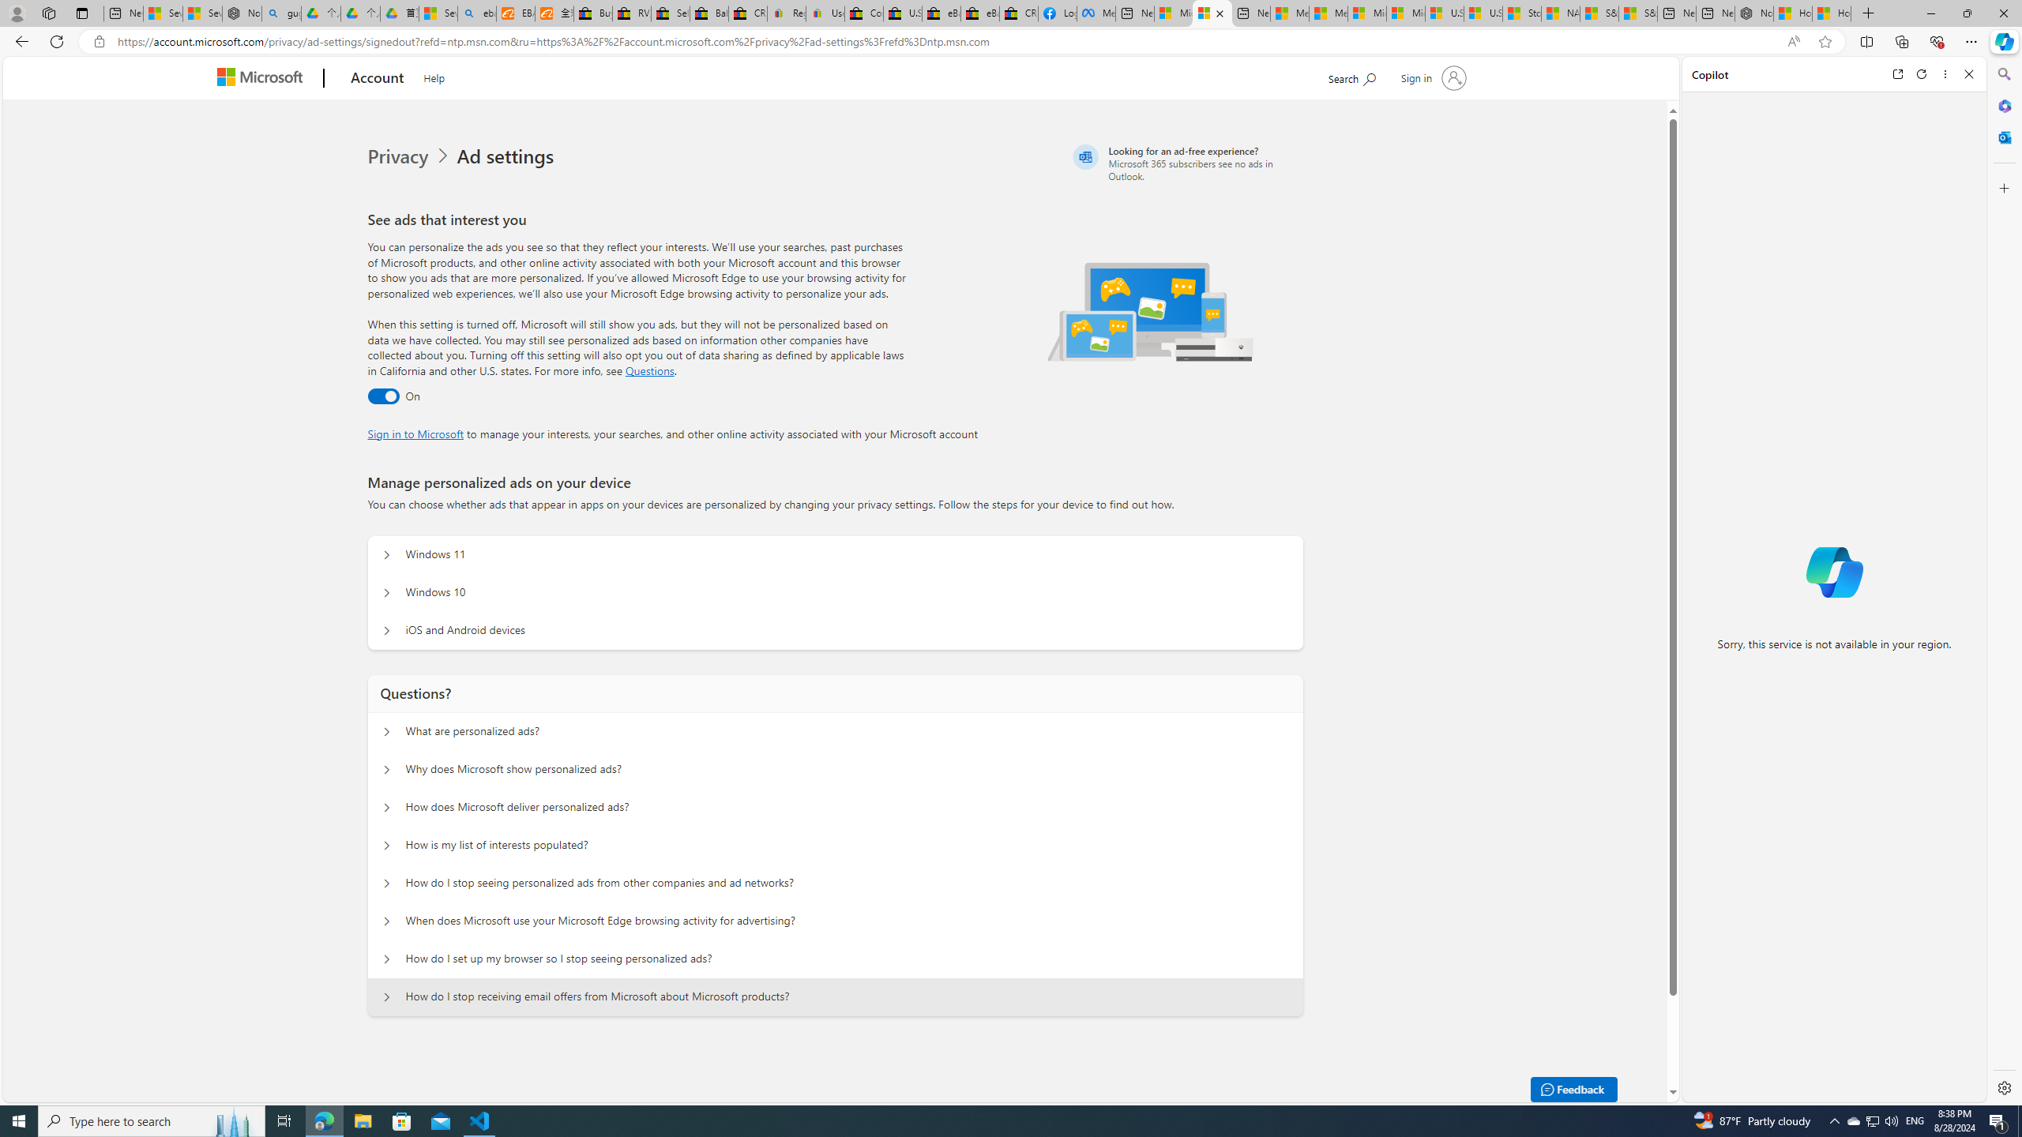  Describe the element at coordinates (1057, 13) in the screenshot. I see `Log into Facebook` at that location.